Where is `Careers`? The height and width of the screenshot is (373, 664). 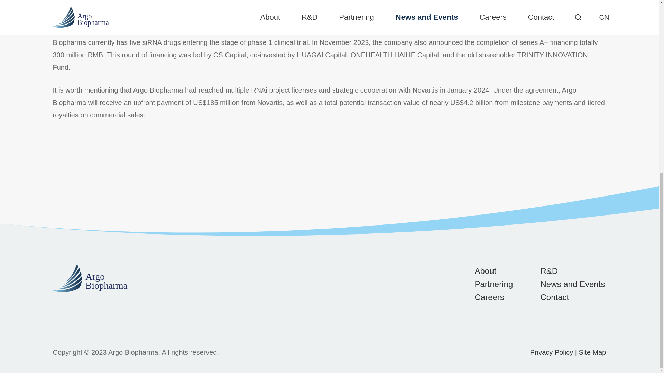 Careers is located at coordinates (489, 297).